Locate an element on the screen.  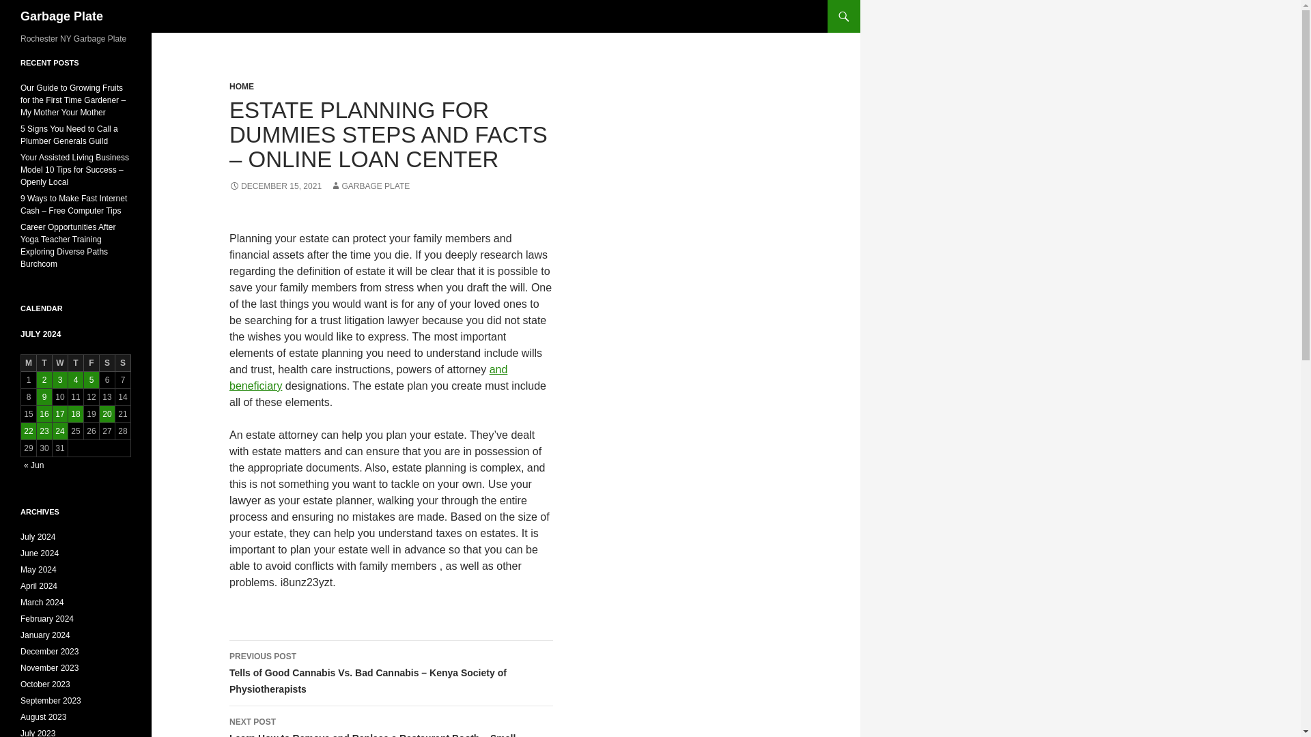
and beneficiary is located at coordinates (369, 377).